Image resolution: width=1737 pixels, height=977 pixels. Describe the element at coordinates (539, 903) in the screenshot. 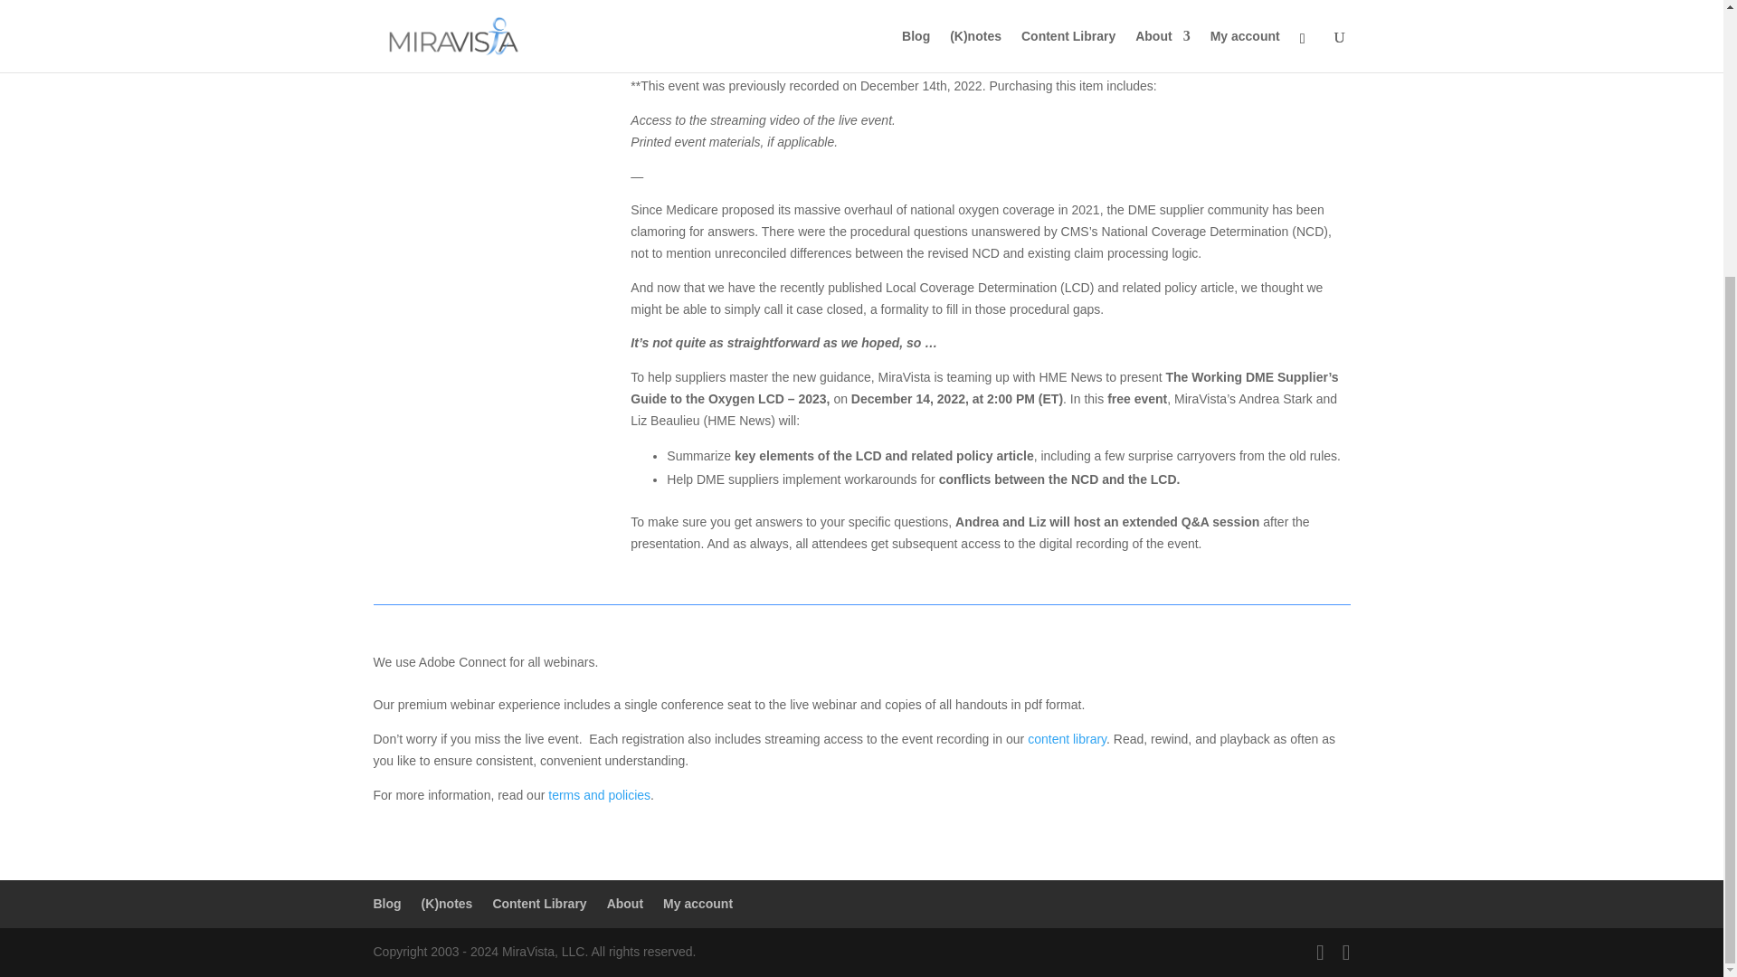

I see `Content Library` at that location.